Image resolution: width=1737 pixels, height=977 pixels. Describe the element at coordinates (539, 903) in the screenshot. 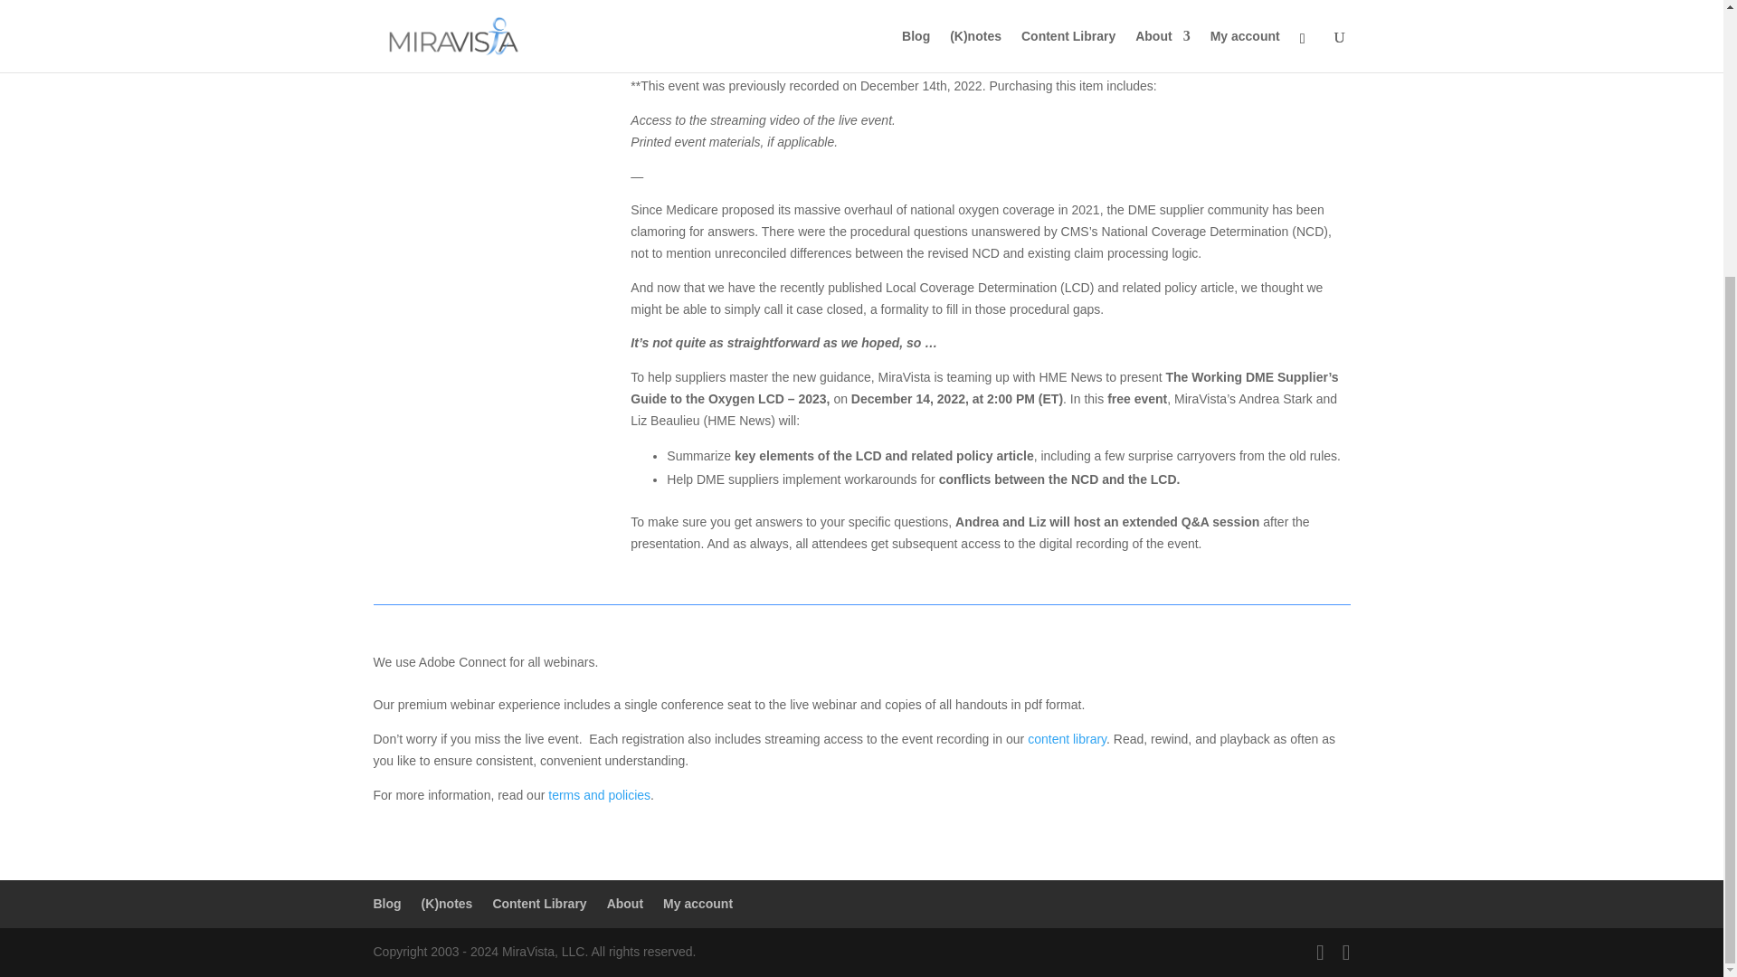

I see `Content Library` at that location.